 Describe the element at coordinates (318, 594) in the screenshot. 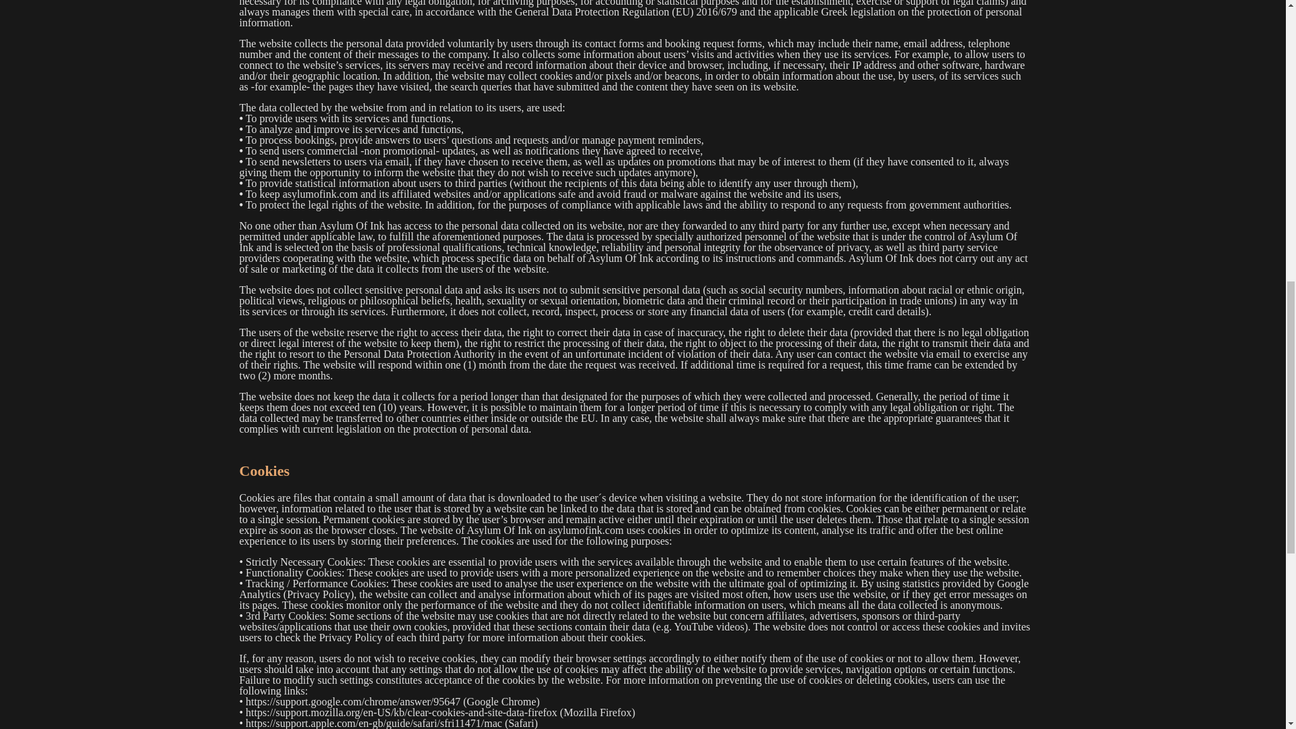

I see `Privacy Policy` at that location.